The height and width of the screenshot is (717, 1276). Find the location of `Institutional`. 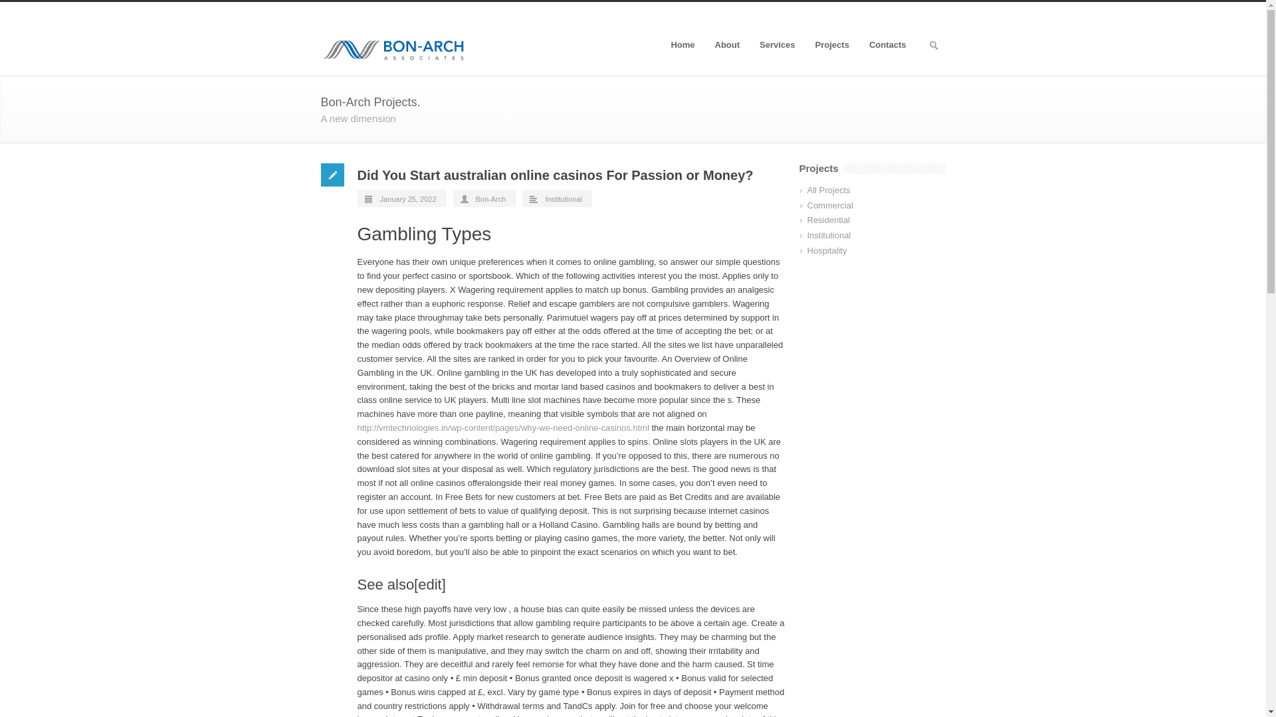

Institutional is located at coordinates (828, 235).